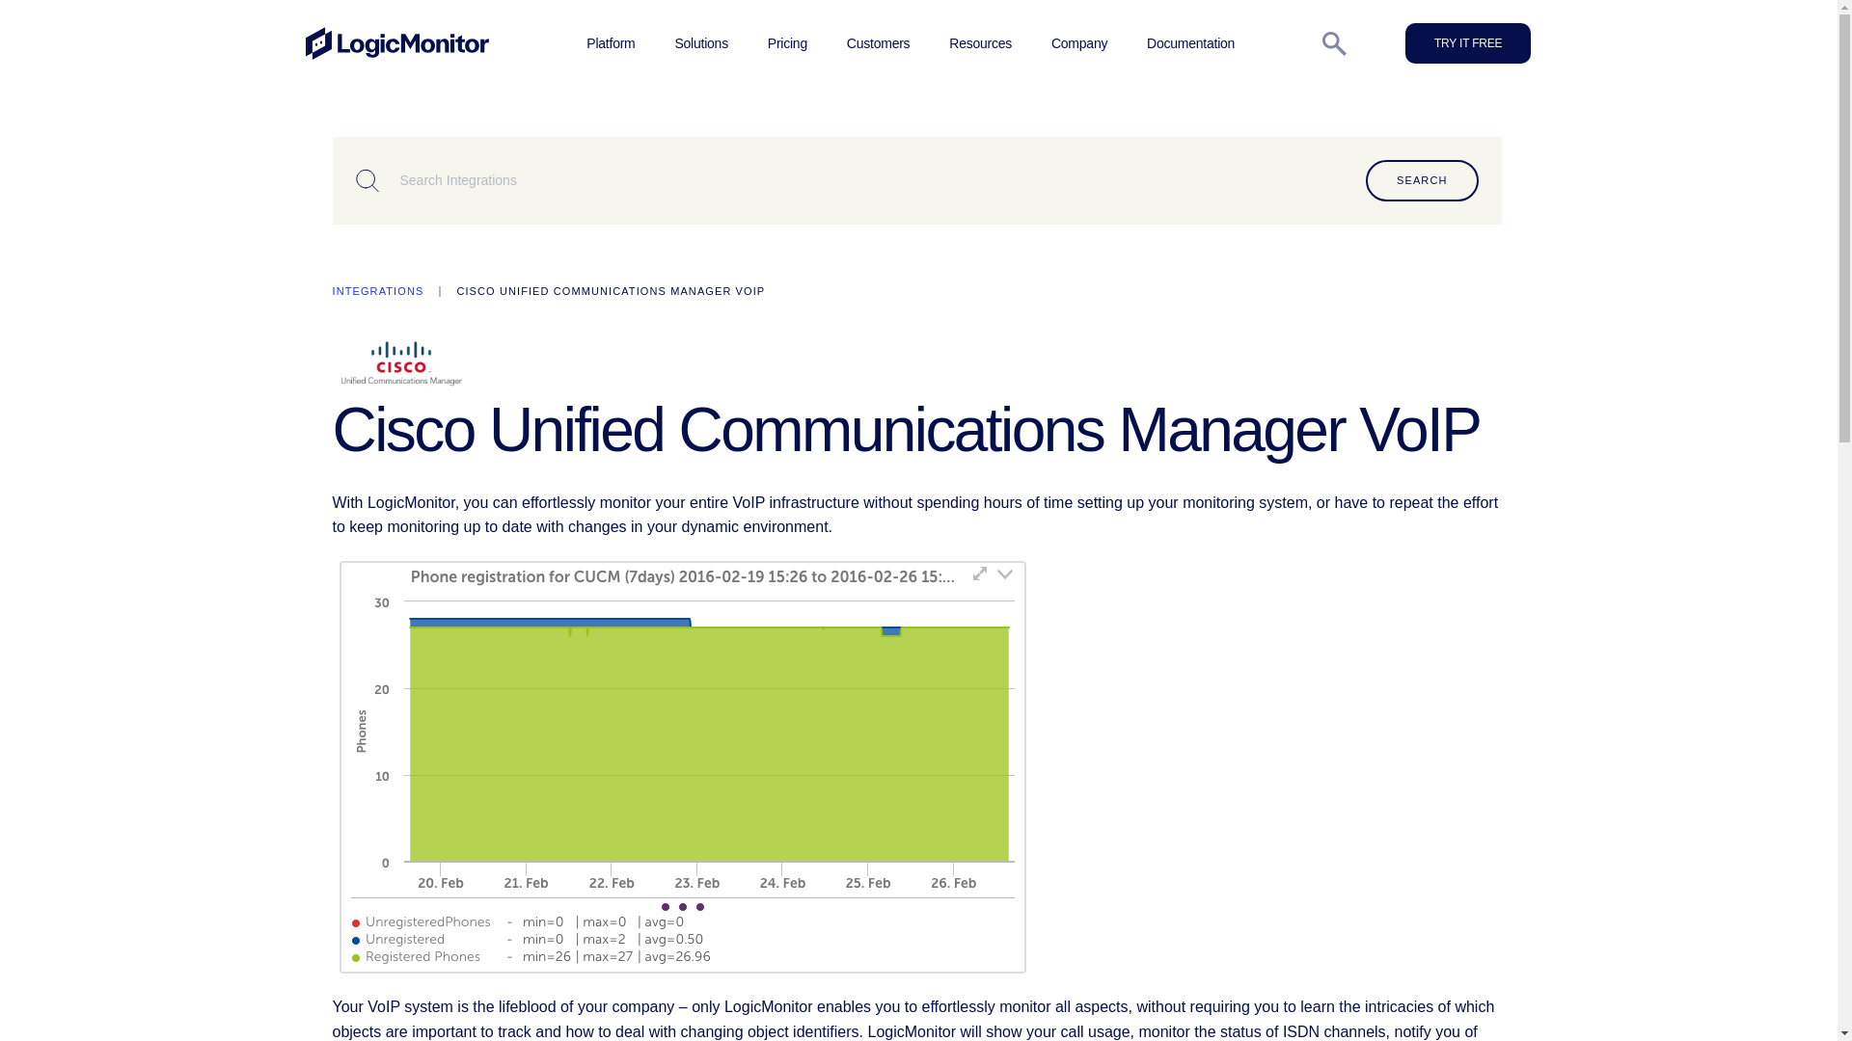  What do you see at coordinates (1468, 42) in the screenshot?
I see `TRY IT FREE` at bounding box center [1468, 42].